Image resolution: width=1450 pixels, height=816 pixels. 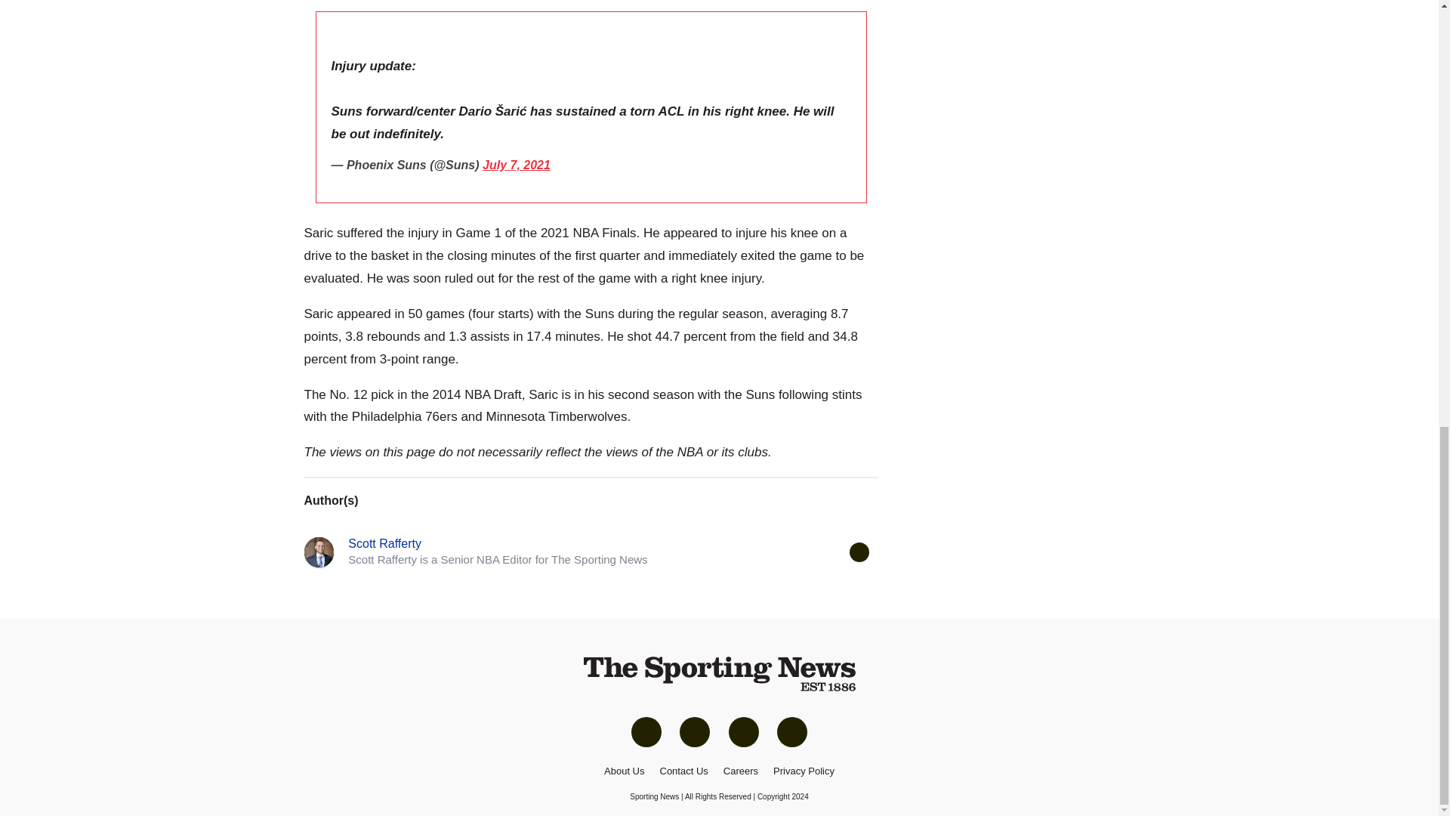 What do you see at coordinates (858, 552) in the screenshot?
I see `Open the author page on Twitter` at bounding box center [858, 552].